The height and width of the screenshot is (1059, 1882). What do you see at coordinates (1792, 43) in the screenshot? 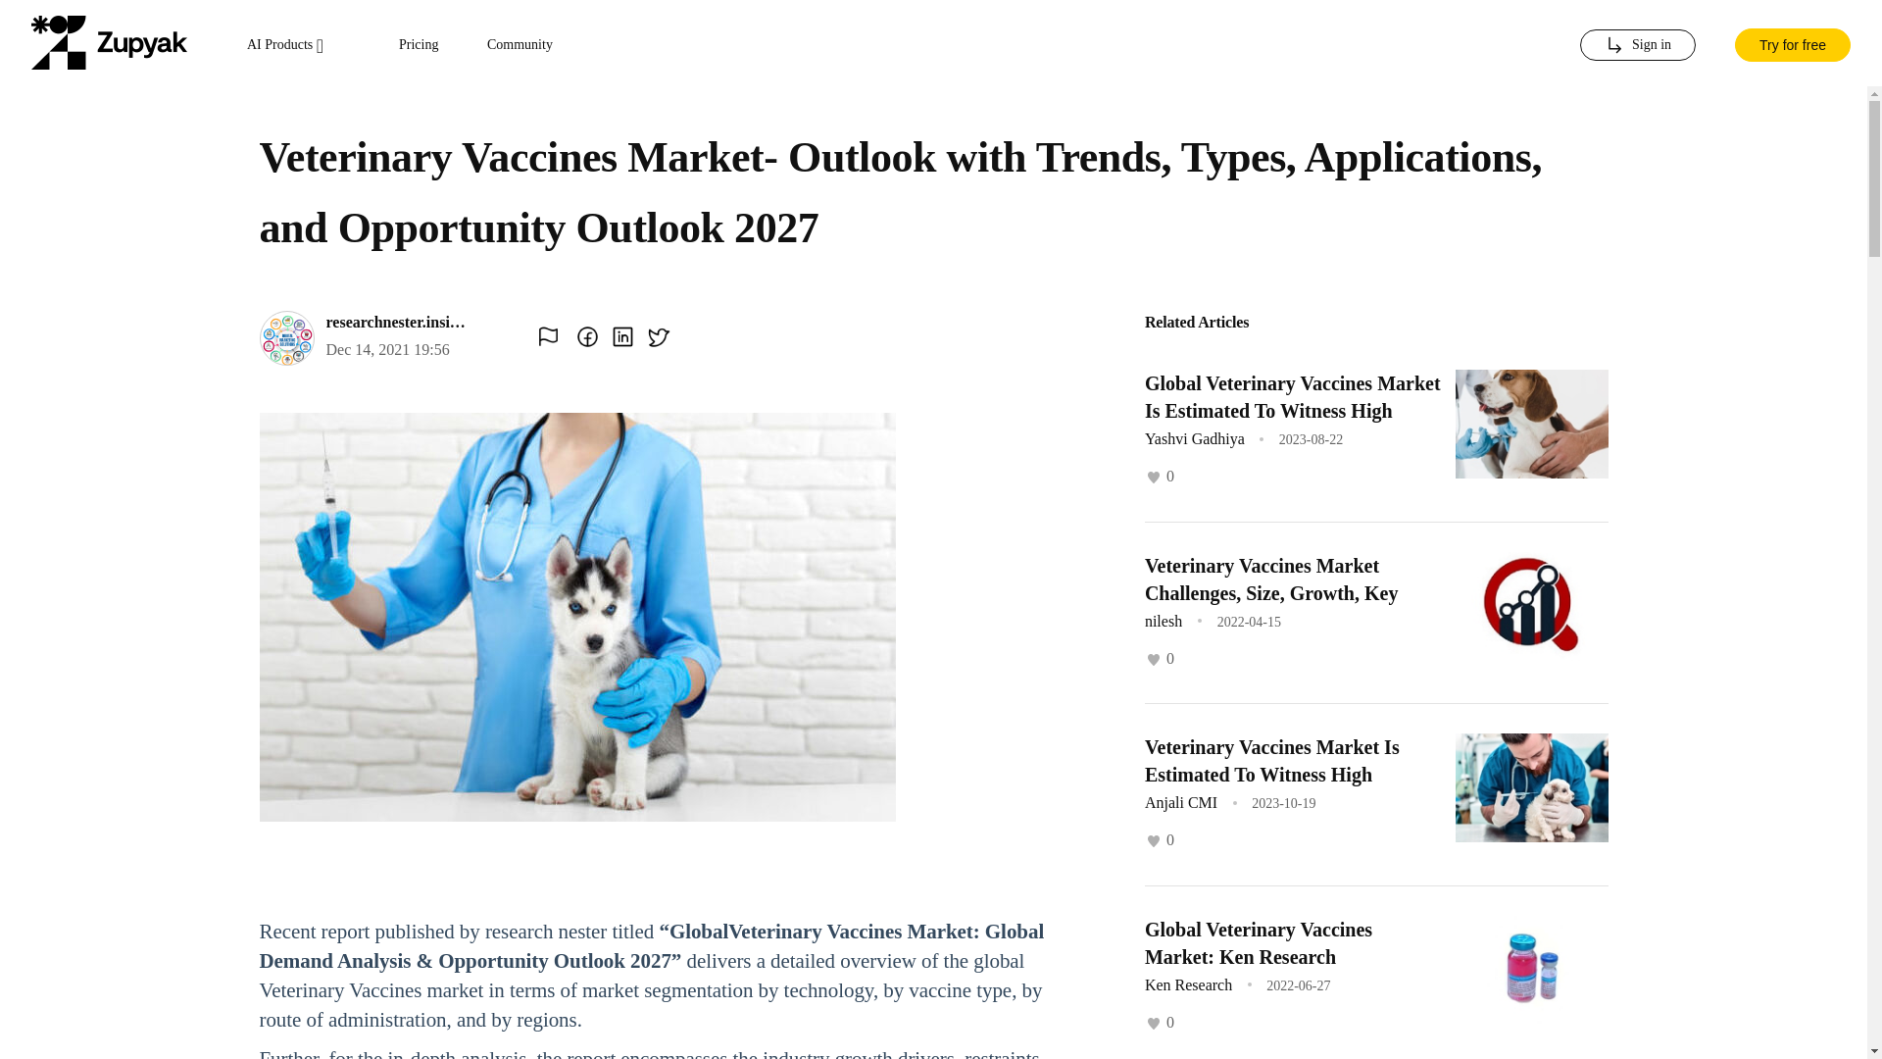
I see `Try for free` at bounding box center [1792, 43].